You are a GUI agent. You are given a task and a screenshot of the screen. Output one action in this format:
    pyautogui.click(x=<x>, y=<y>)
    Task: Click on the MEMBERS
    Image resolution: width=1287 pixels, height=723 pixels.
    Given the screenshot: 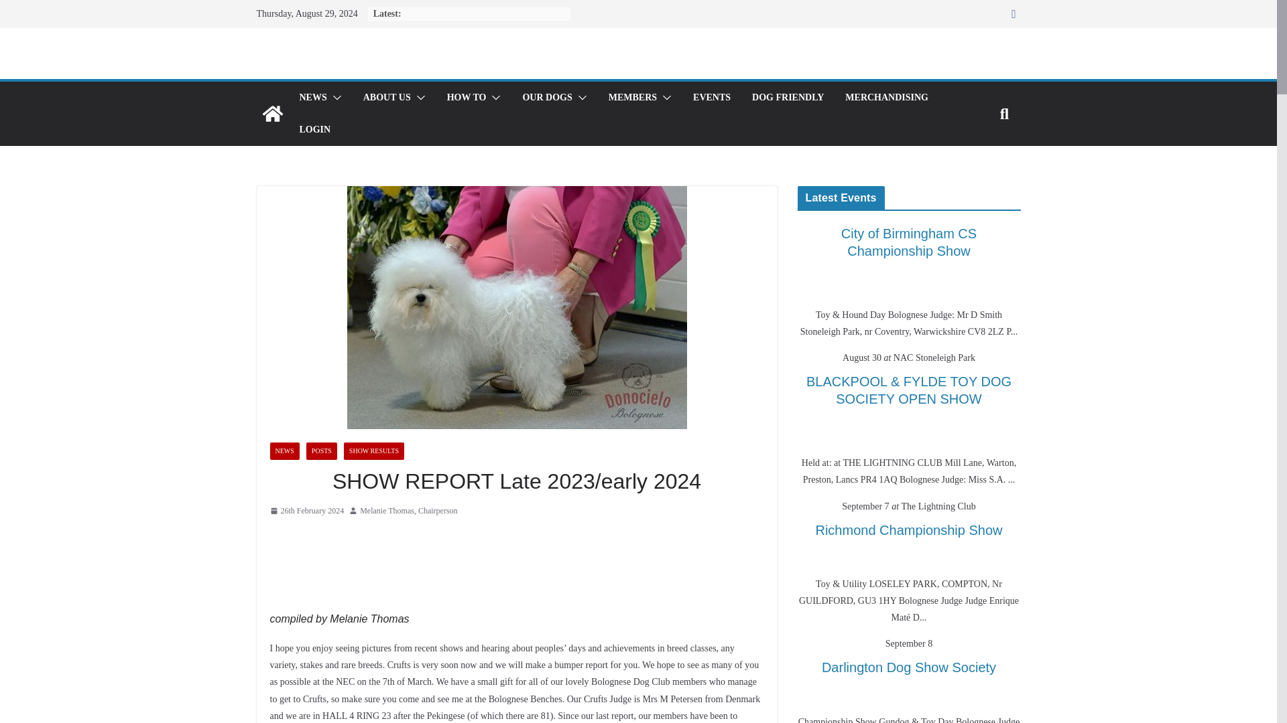 What is the action you would take?
    pyautogui.click(x=633, y=97)
    